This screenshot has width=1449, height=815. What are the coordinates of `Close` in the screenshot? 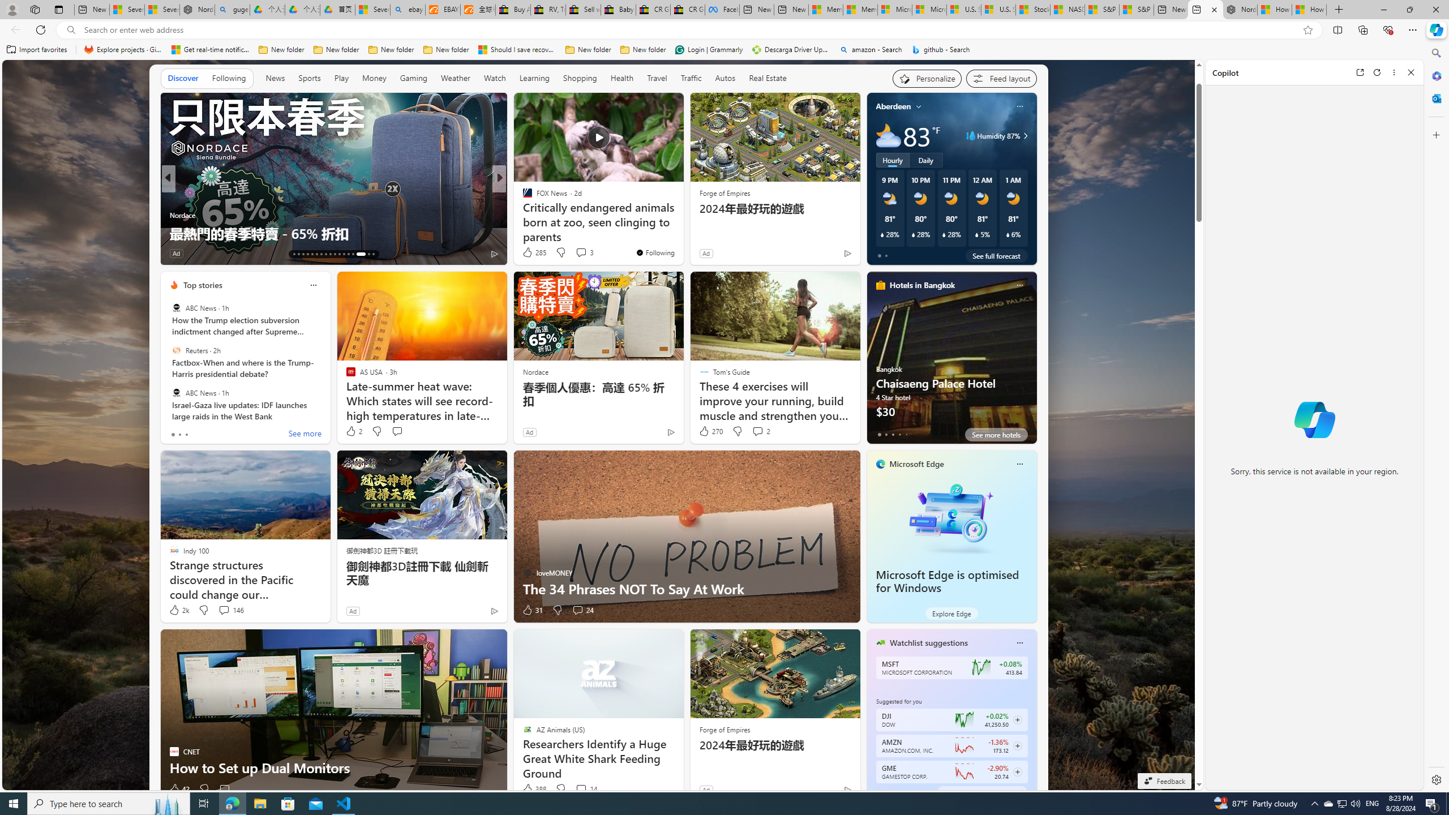 It's located at (1411, 72).